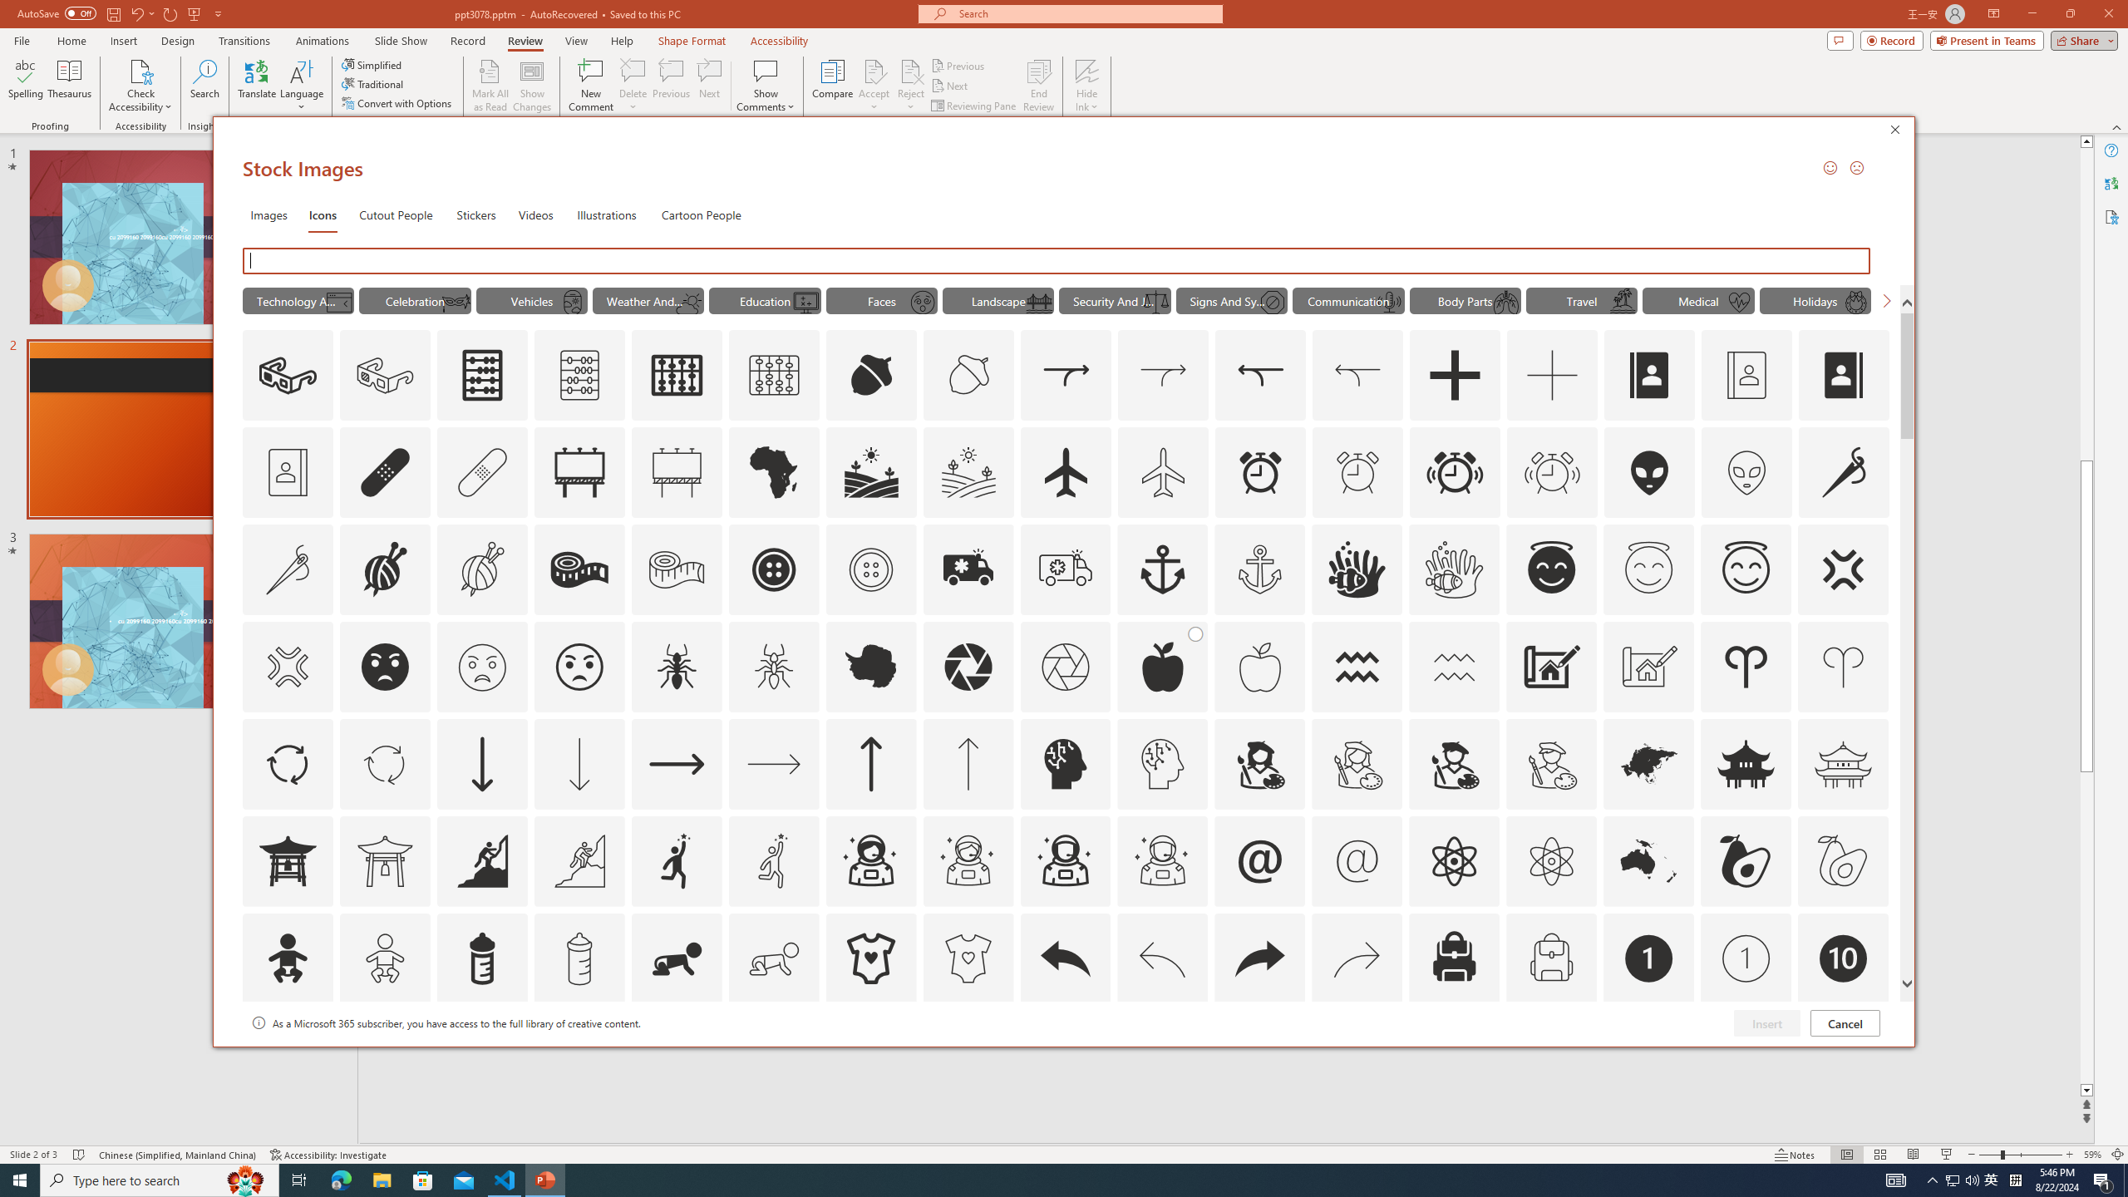  Describe the element at coordinates (1259, 958) in the screenshot. I see `AutomationID: Icons_Back_RTL` at that location.